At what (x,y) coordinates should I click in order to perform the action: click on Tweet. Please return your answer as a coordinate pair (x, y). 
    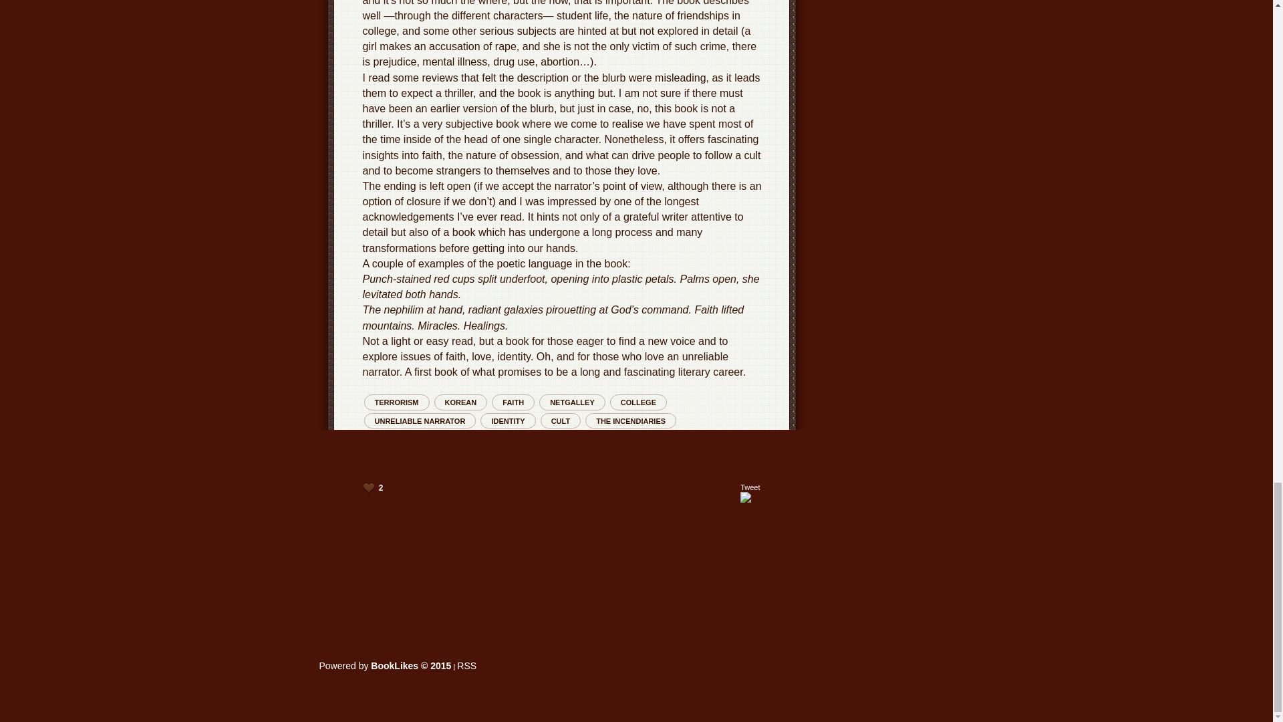
    Looking at the image, I should click on (750, 487).